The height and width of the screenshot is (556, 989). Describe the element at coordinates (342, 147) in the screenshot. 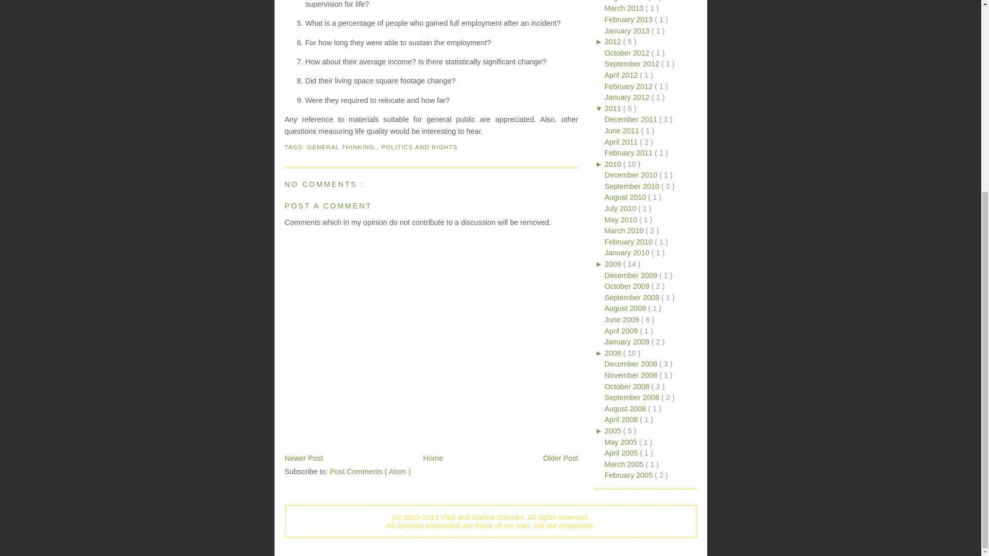

I see `GENERAL THINKING` at that location.